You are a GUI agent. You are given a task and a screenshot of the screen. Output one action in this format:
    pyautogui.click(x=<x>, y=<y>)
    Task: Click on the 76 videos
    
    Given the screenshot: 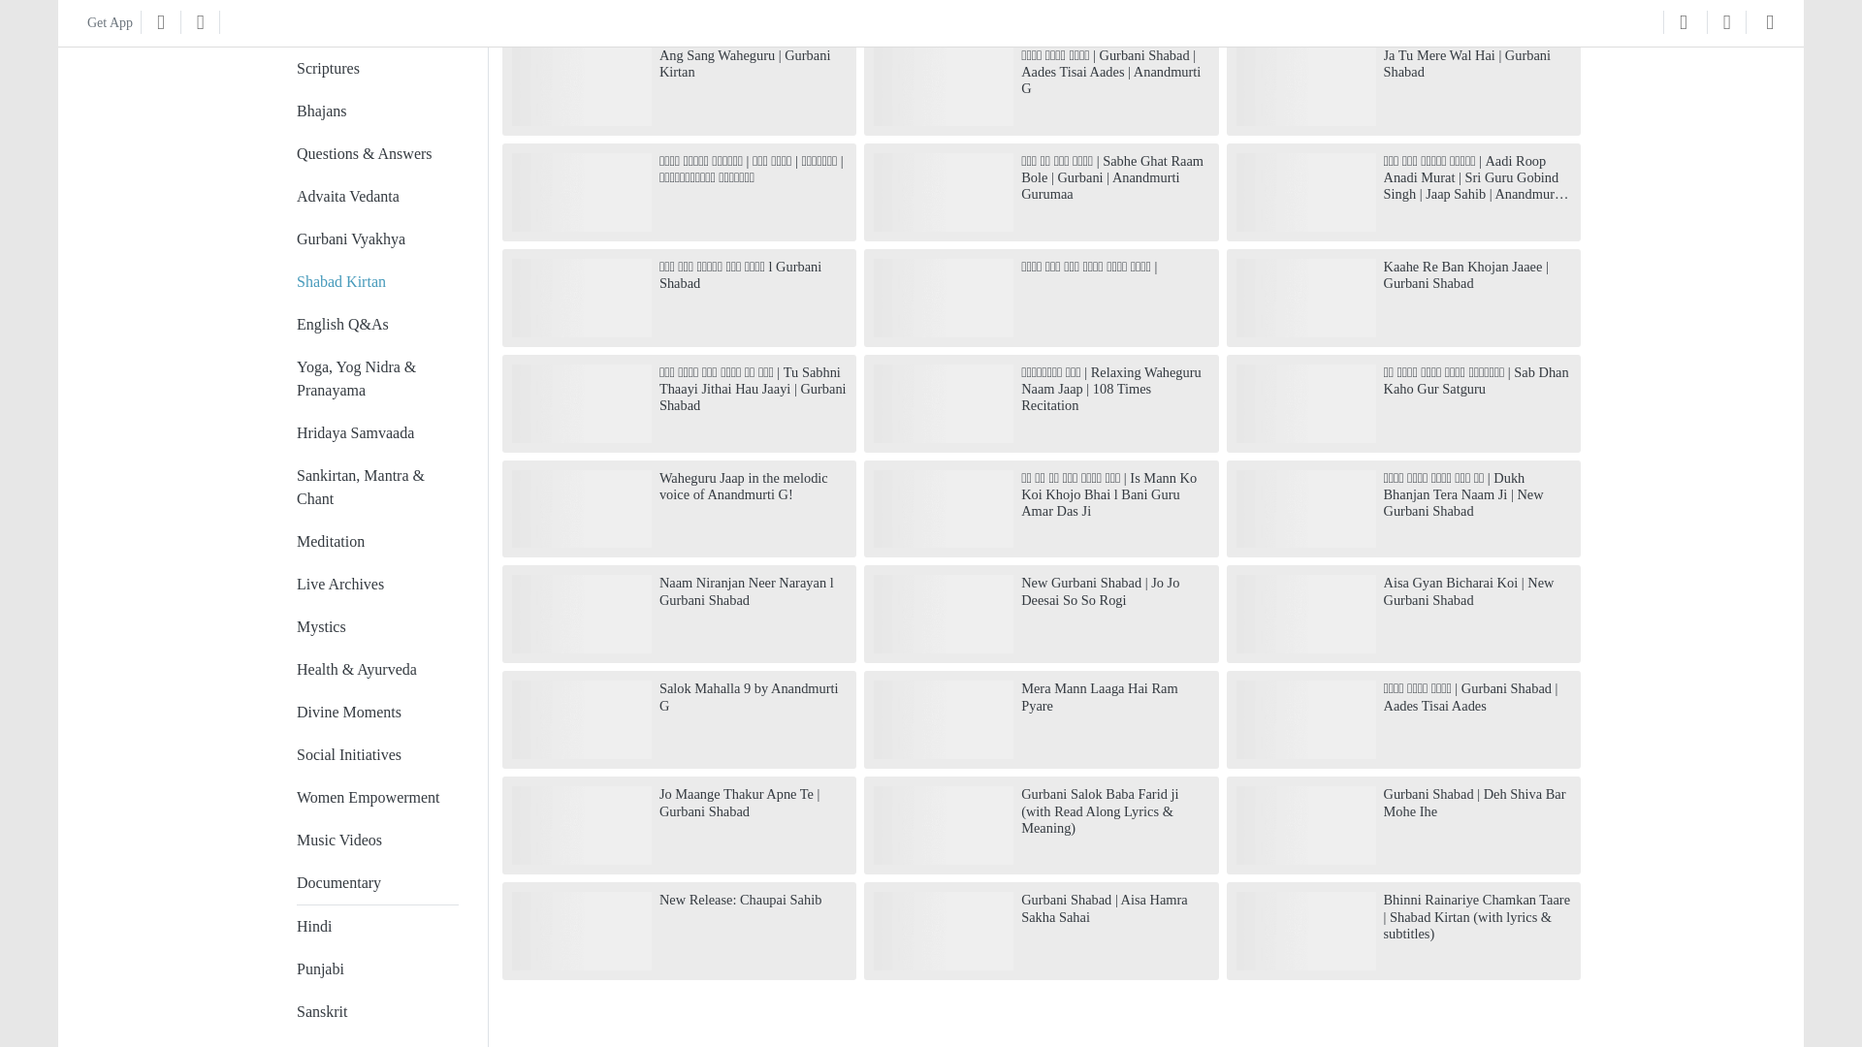 What is the action you would take?
    pyautogui.click(x=376, y=560)
    